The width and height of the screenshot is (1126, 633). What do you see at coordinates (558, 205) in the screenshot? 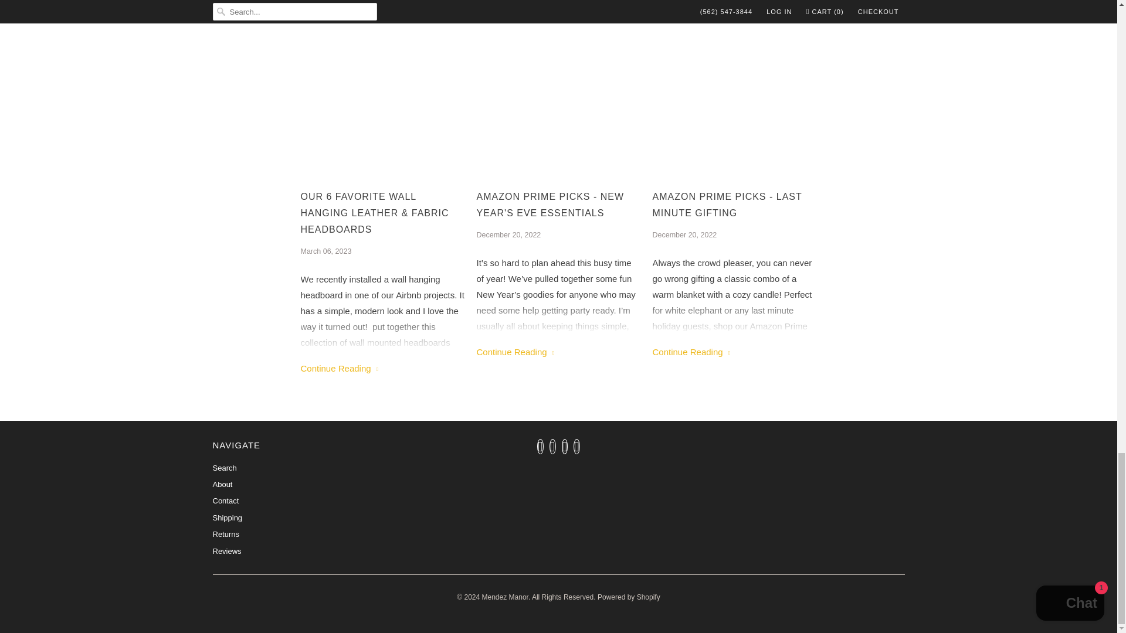
I see `Amazon Prime Picks - New Year's Eve Essentials` at bounding box center [558, 205].